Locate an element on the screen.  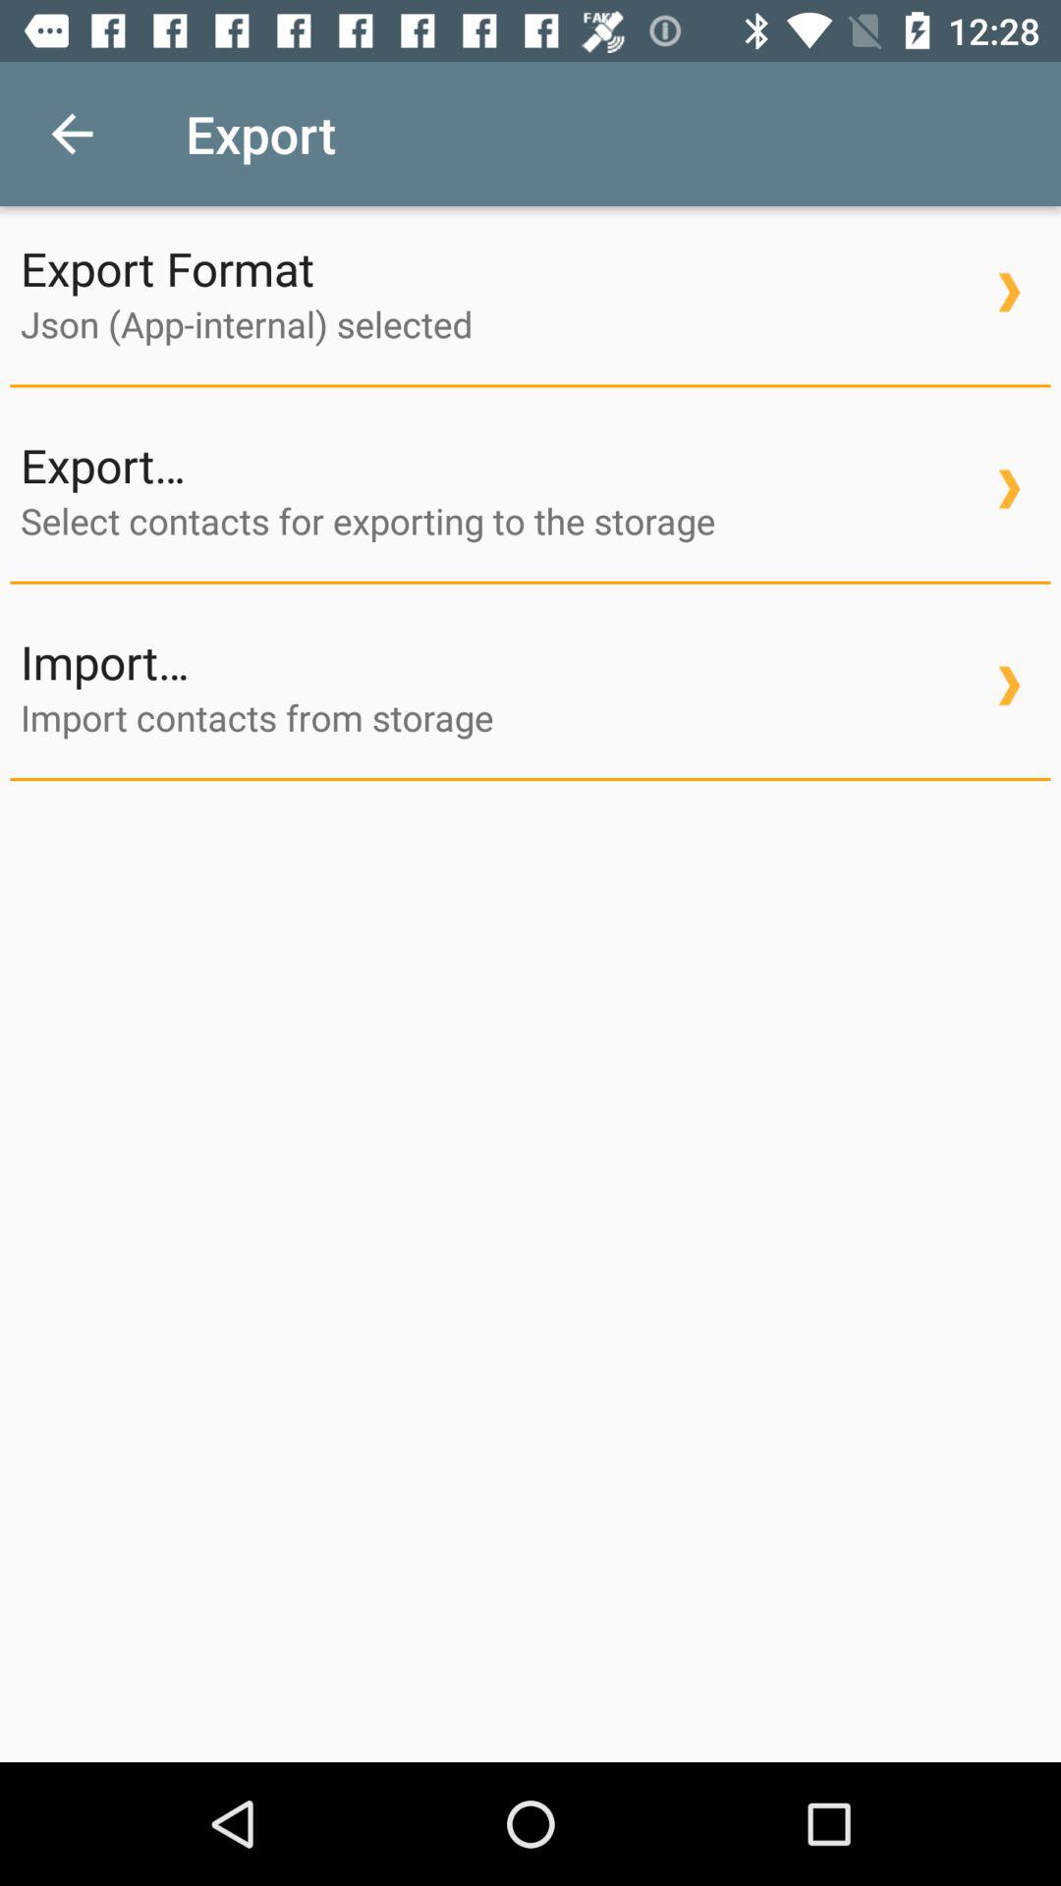
select icon next to export item is located at coordinates (72, 134).